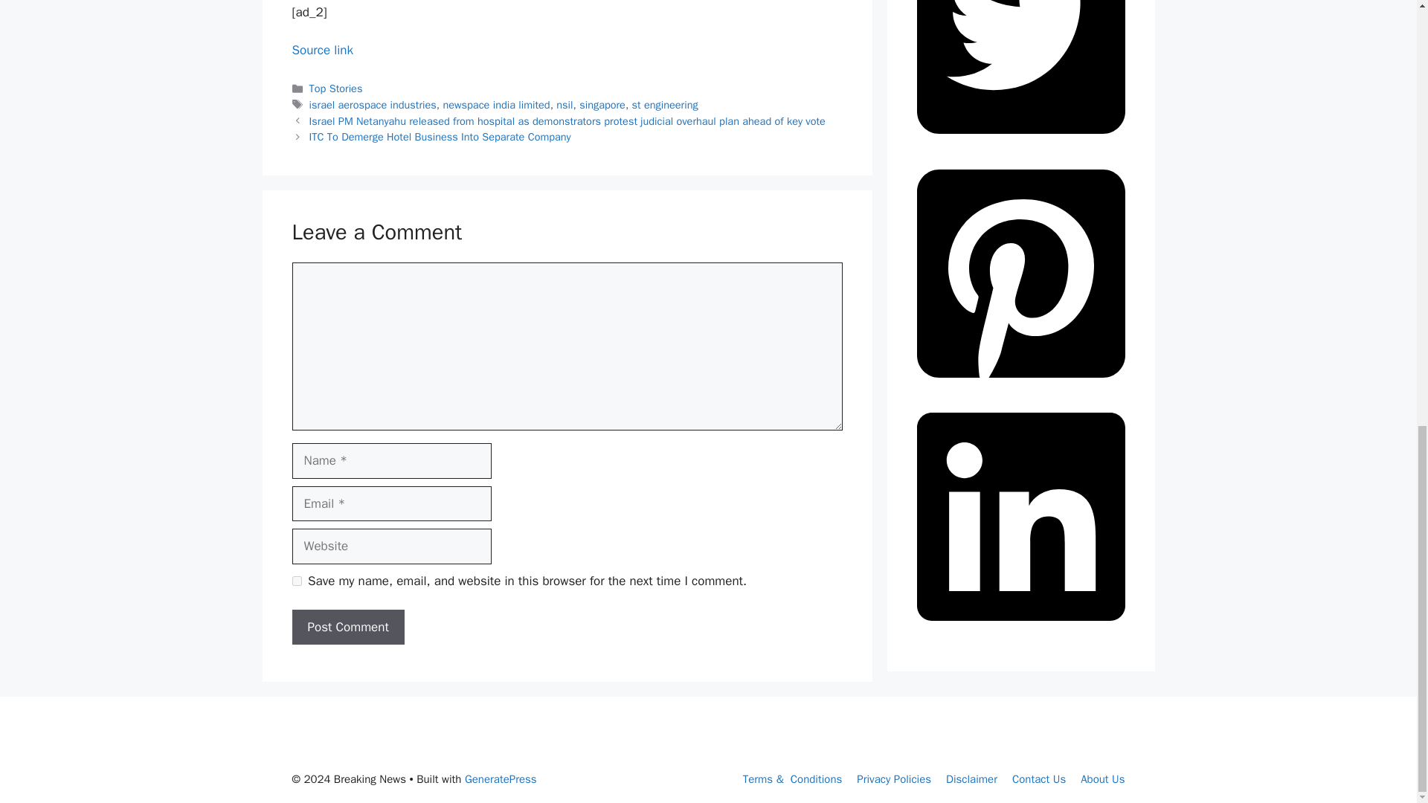 The width and height of the screenshot is (1428, 803). What do you see at coordinates (894, 779) in the screenshot?
I see `Privacy Policies` at bounding box center [894, 779].